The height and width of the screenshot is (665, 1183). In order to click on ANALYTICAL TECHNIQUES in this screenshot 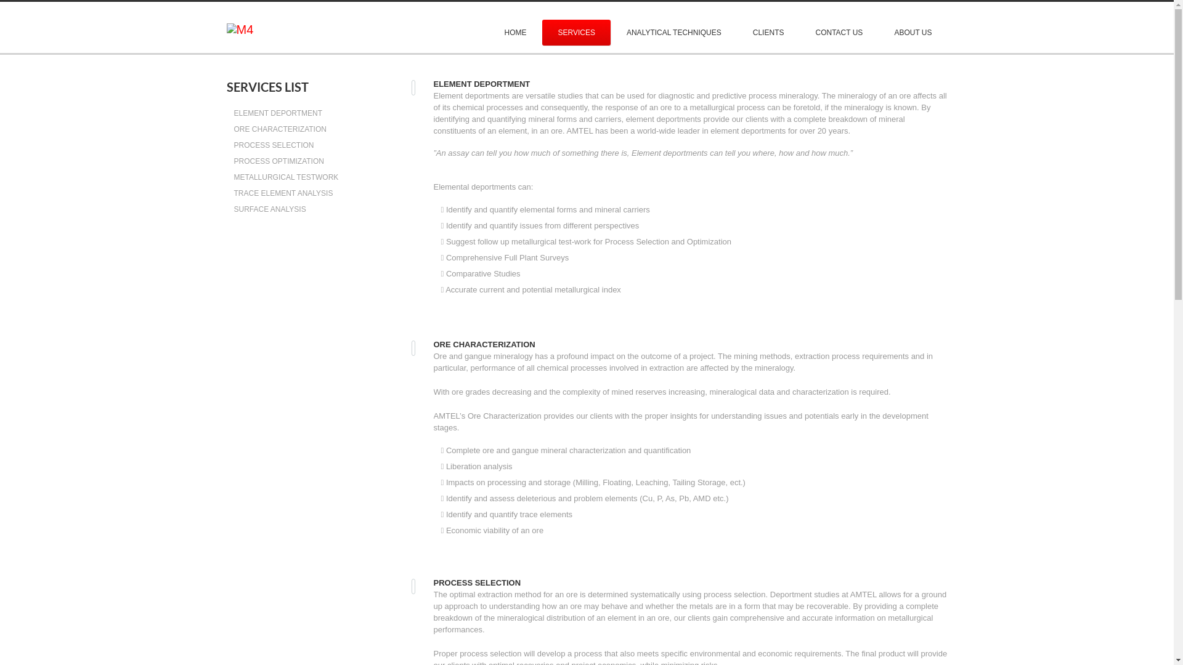, I will do `click(674, 33)`.